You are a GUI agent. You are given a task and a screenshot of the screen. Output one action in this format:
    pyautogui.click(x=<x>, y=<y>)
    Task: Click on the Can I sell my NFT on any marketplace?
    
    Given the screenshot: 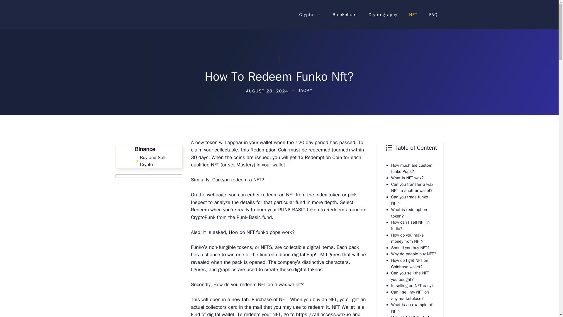 What is the action you would take?
    pyautogui.click(x=410, y=295)
    